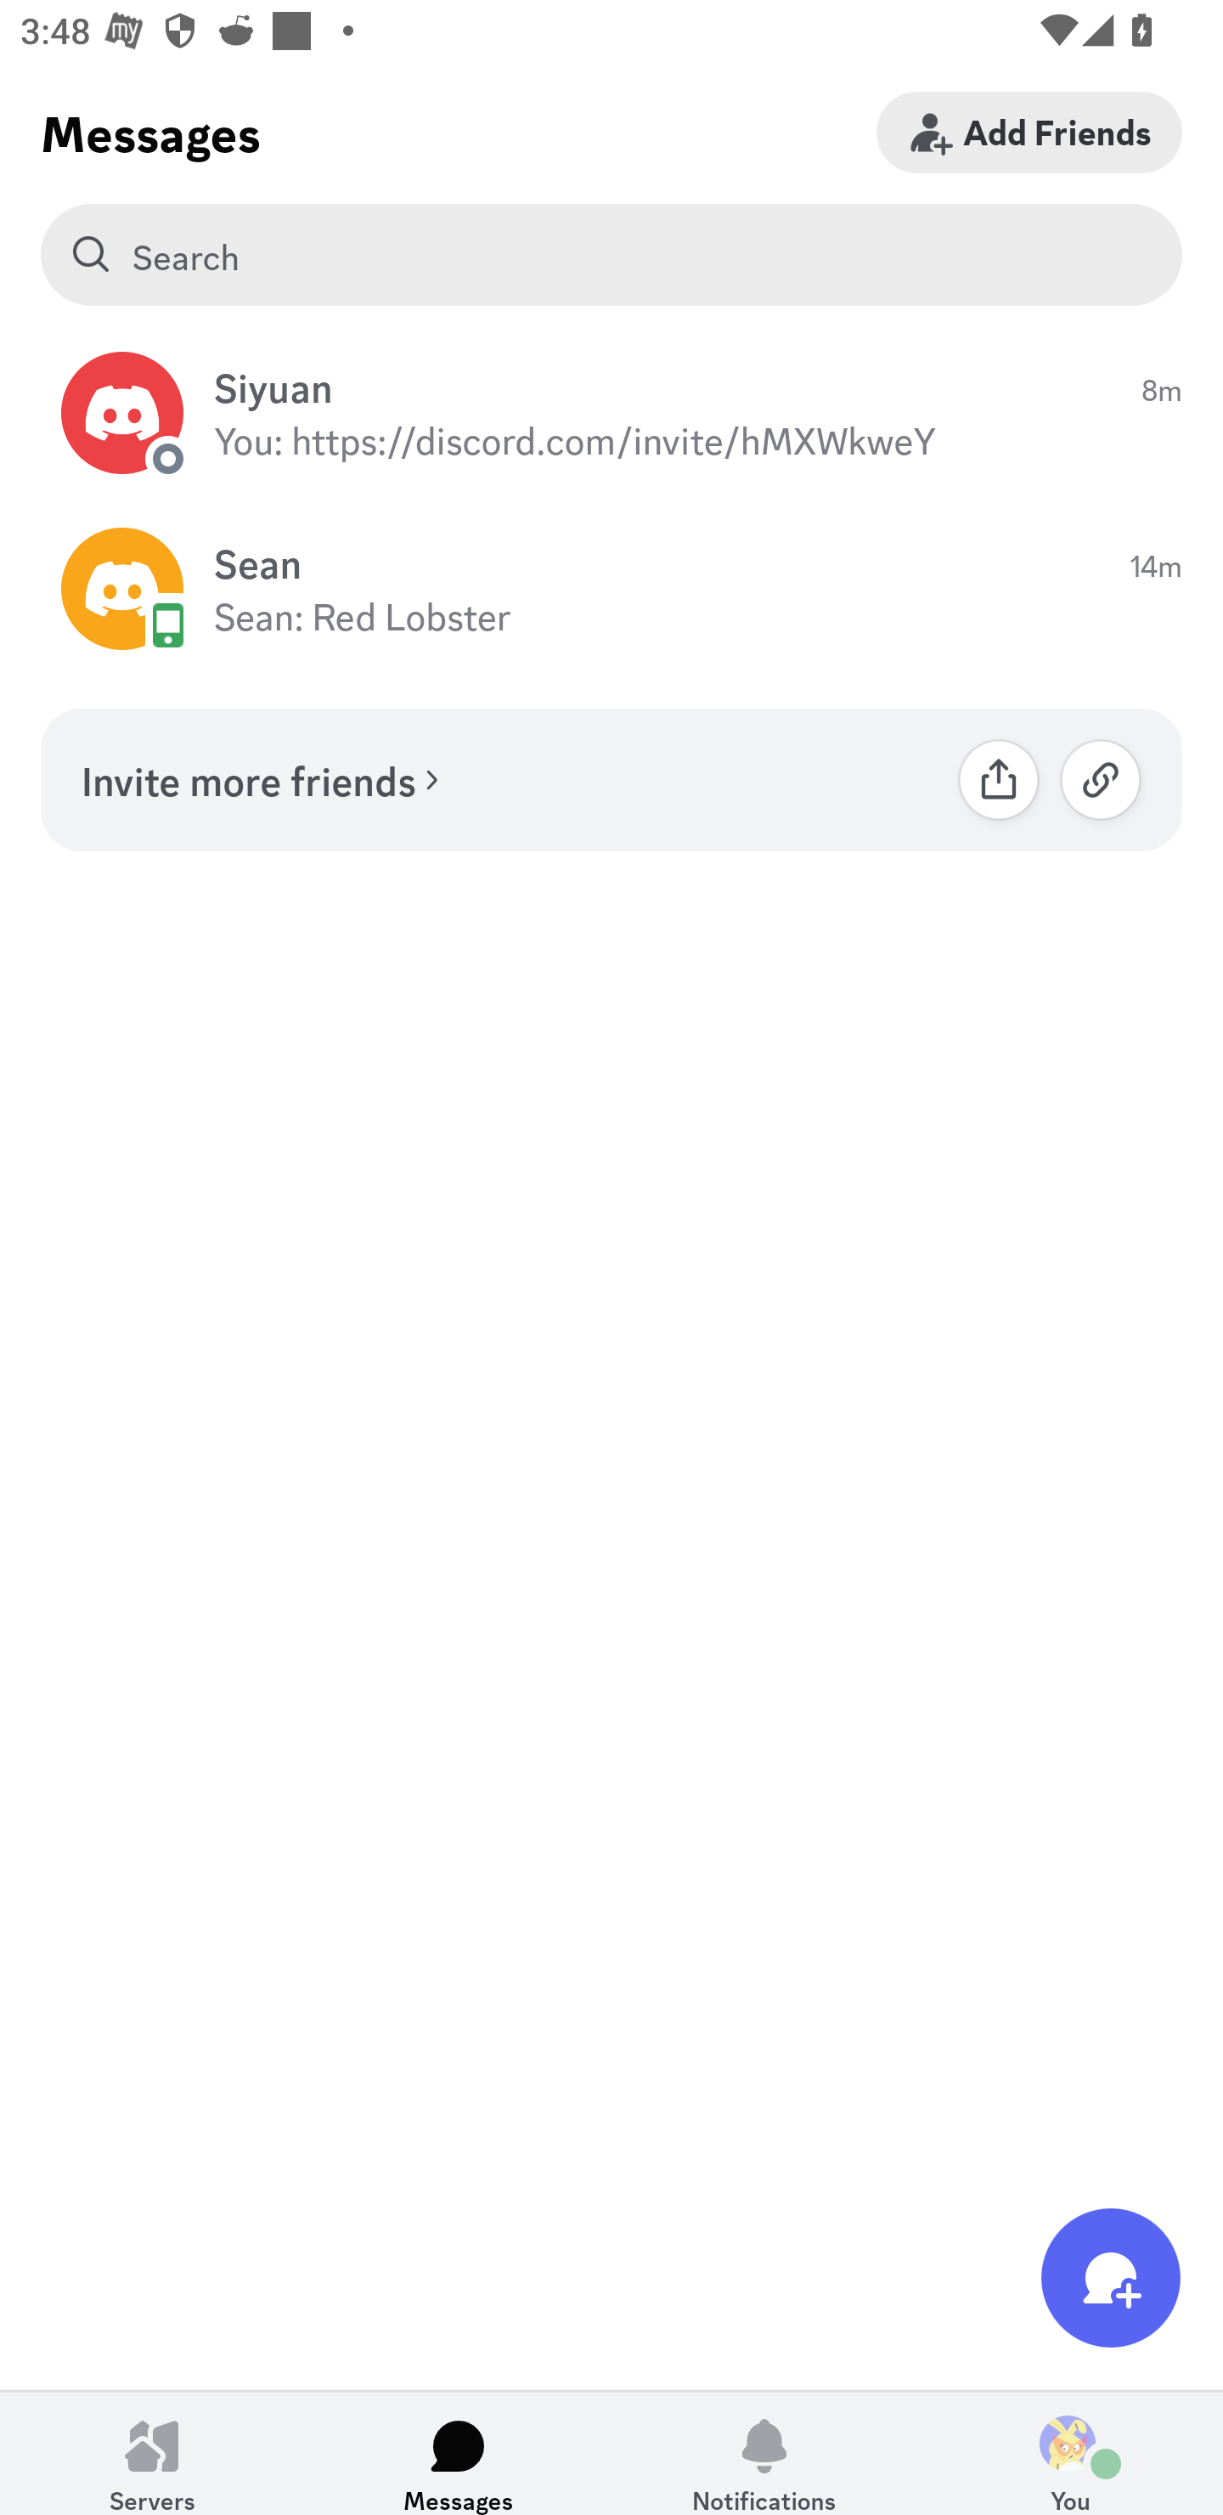  I want to click on Notifications, so click(764, 2453).